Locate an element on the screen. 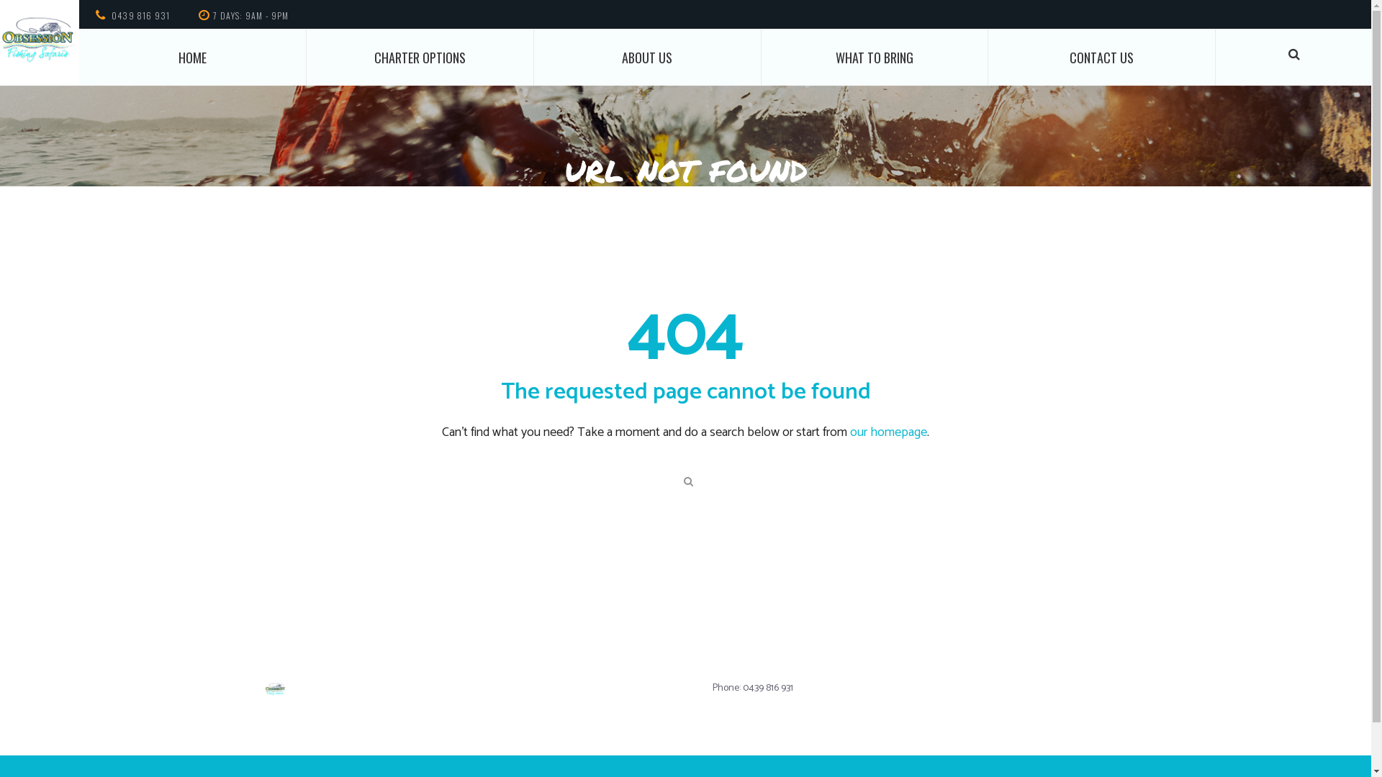 The image size is (1382, 777). Open search is located at coordinates (1293, 54).